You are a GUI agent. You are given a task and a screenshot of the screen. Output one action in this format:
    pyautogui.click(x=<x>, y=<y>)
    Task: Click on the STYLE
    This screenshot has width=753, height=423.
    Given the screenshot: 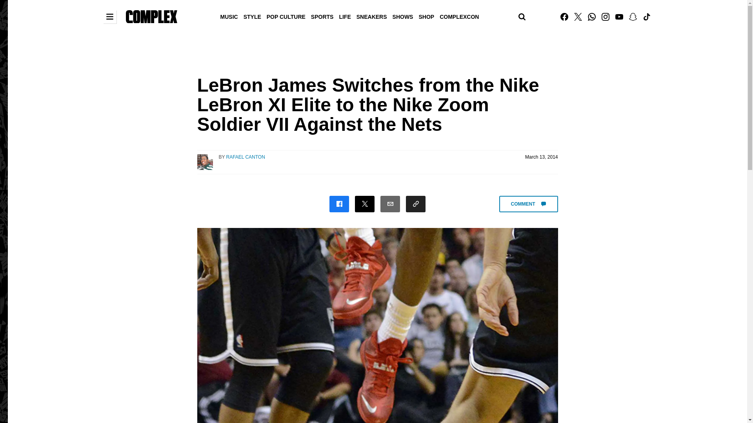 What is the action you would take?
    pyautogui.click(x=253, y=16)
    